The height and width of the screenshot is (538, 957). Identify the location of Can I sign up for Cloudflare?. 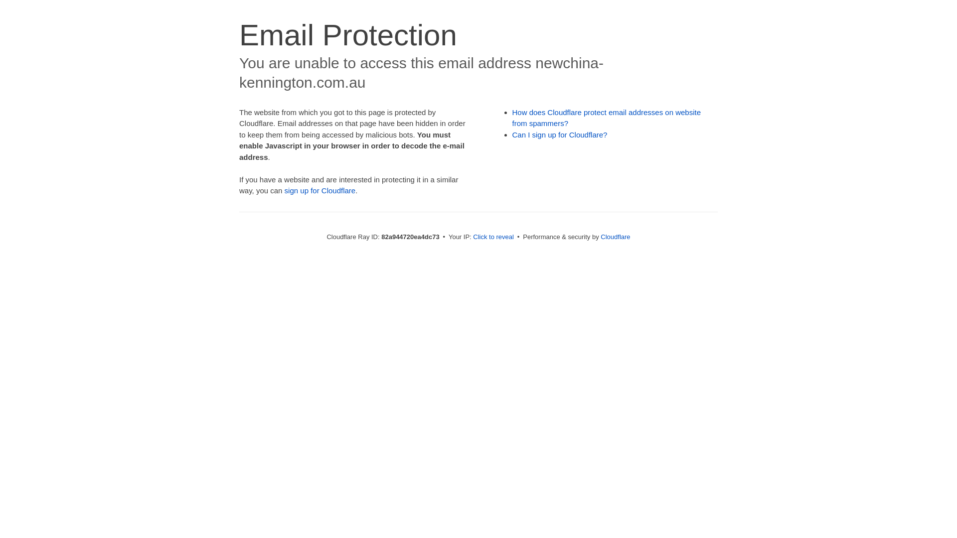
(560, 134).